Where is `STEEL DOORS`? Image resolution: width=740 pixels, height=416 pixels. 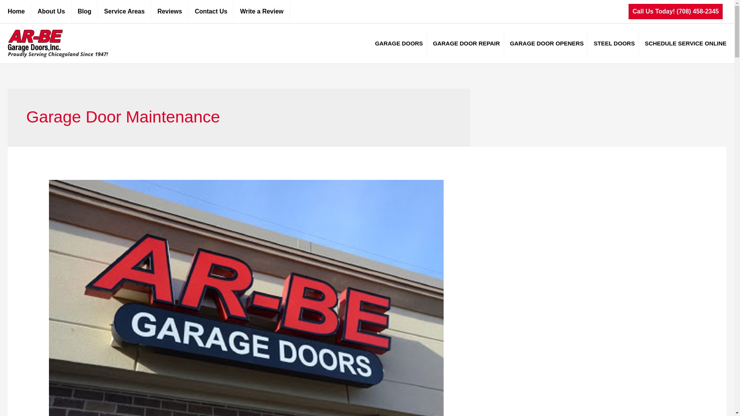 STEEL DOORS is located at coordinates (613, 43).